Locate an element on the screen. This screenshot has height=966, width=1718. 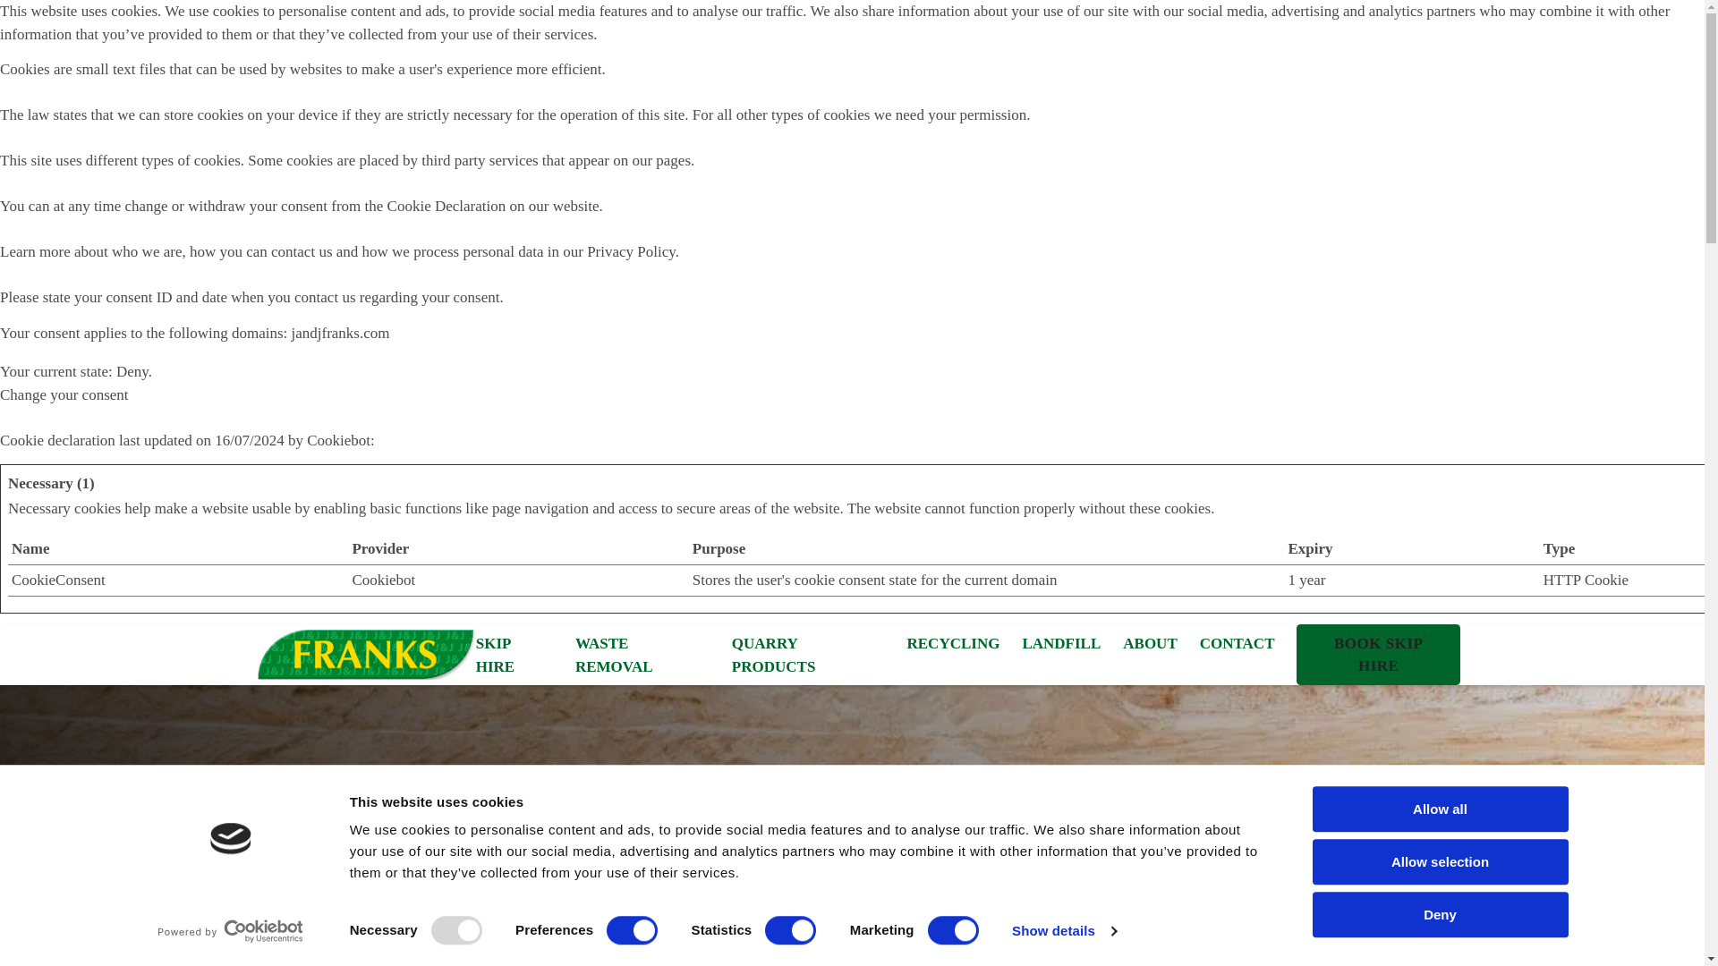
Cookiebot is located at coordinates (383, 579).